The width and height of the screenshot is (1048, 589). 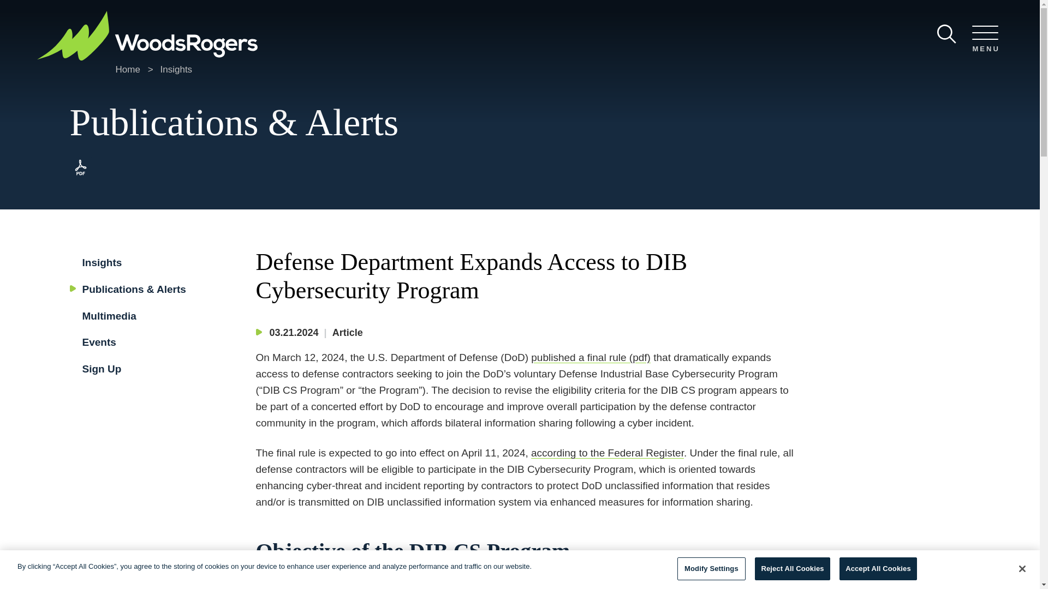 I want to click on Insights, so click(x=176, y=69).